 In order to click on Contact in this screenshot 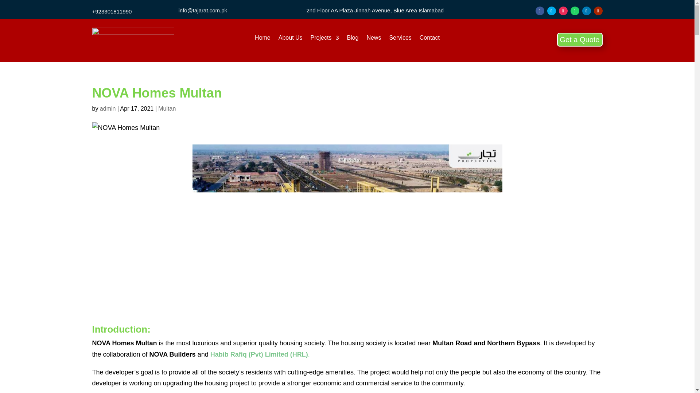, I will do `click(429, 39)`.